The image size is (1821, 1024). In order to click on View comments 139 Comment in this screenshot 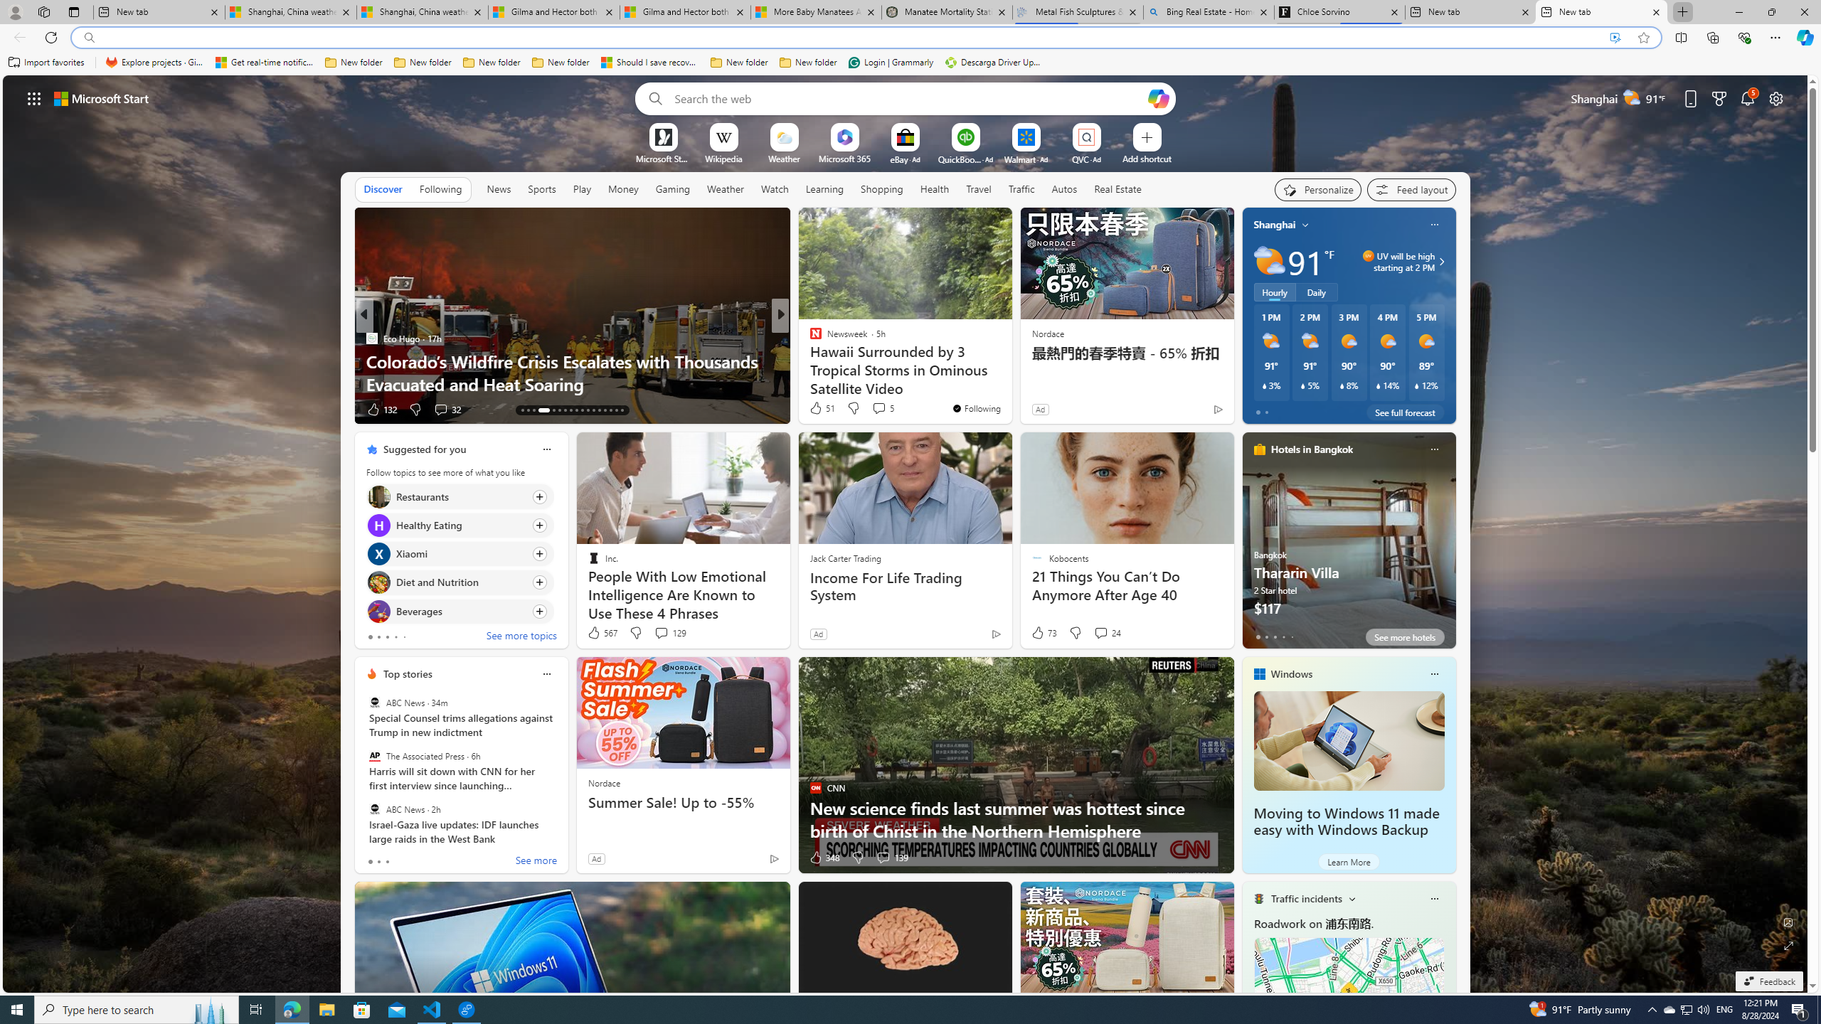, I will do `click(892, 858)`.